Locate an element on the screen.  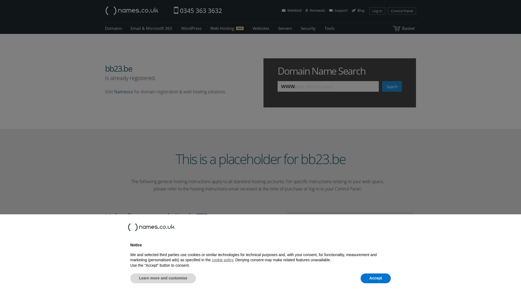
Websites is located at coordinates (261, 28).